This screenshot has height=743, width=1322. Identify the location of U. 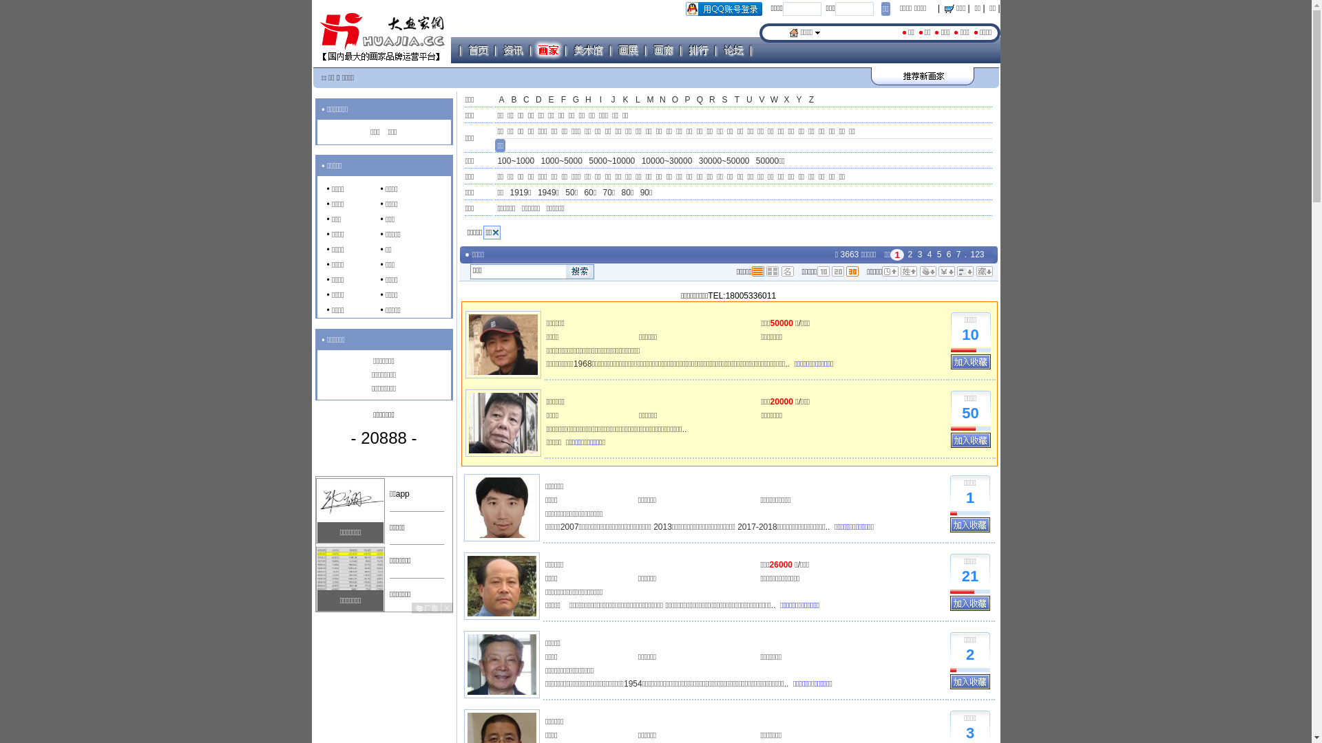
(749, 100).